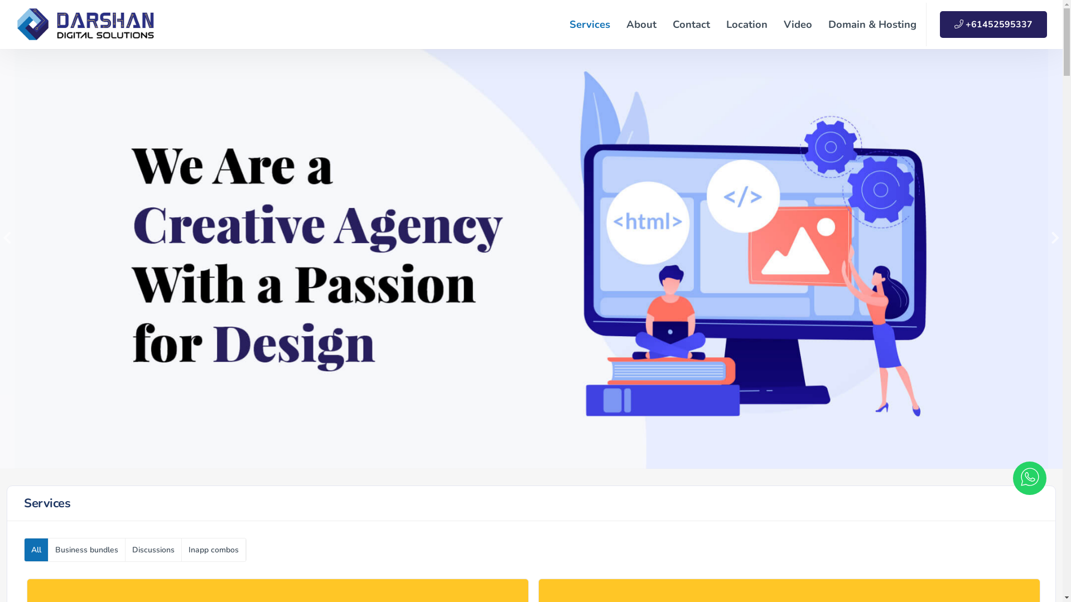 Image resolution: width=1071 pixels, height=602 pixels. Describe the element at coordinates (993, 25) in the screenshot. I see `+61452595337` at that location.